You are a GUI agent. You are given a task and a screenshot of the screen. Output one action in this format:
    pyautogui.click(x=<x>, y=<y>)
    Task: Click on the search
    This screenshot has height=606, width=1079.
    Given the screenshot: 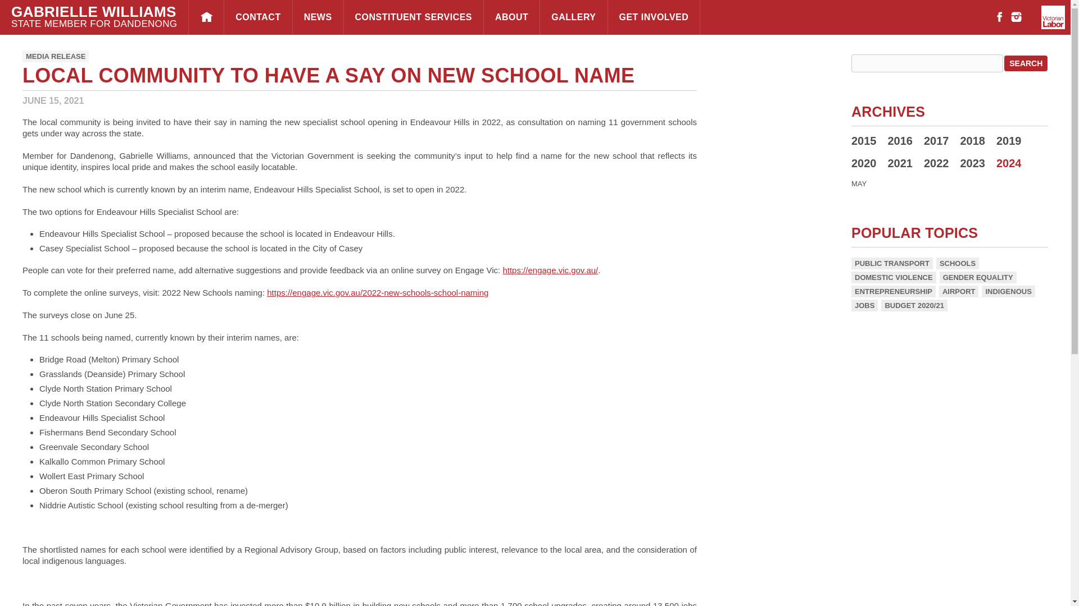 What is the action you would take?
    pyautogui.click(x=1026, y=63)
    